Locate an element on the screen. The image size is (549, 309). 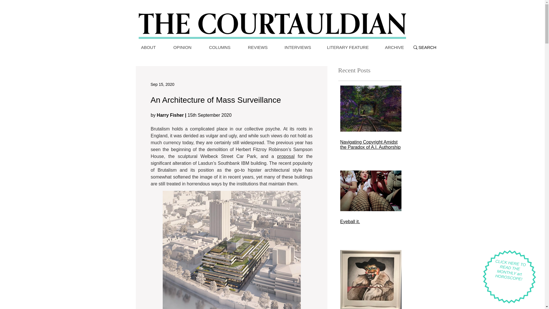
LITERARY FEATURE is located at coordinates (347, 47).